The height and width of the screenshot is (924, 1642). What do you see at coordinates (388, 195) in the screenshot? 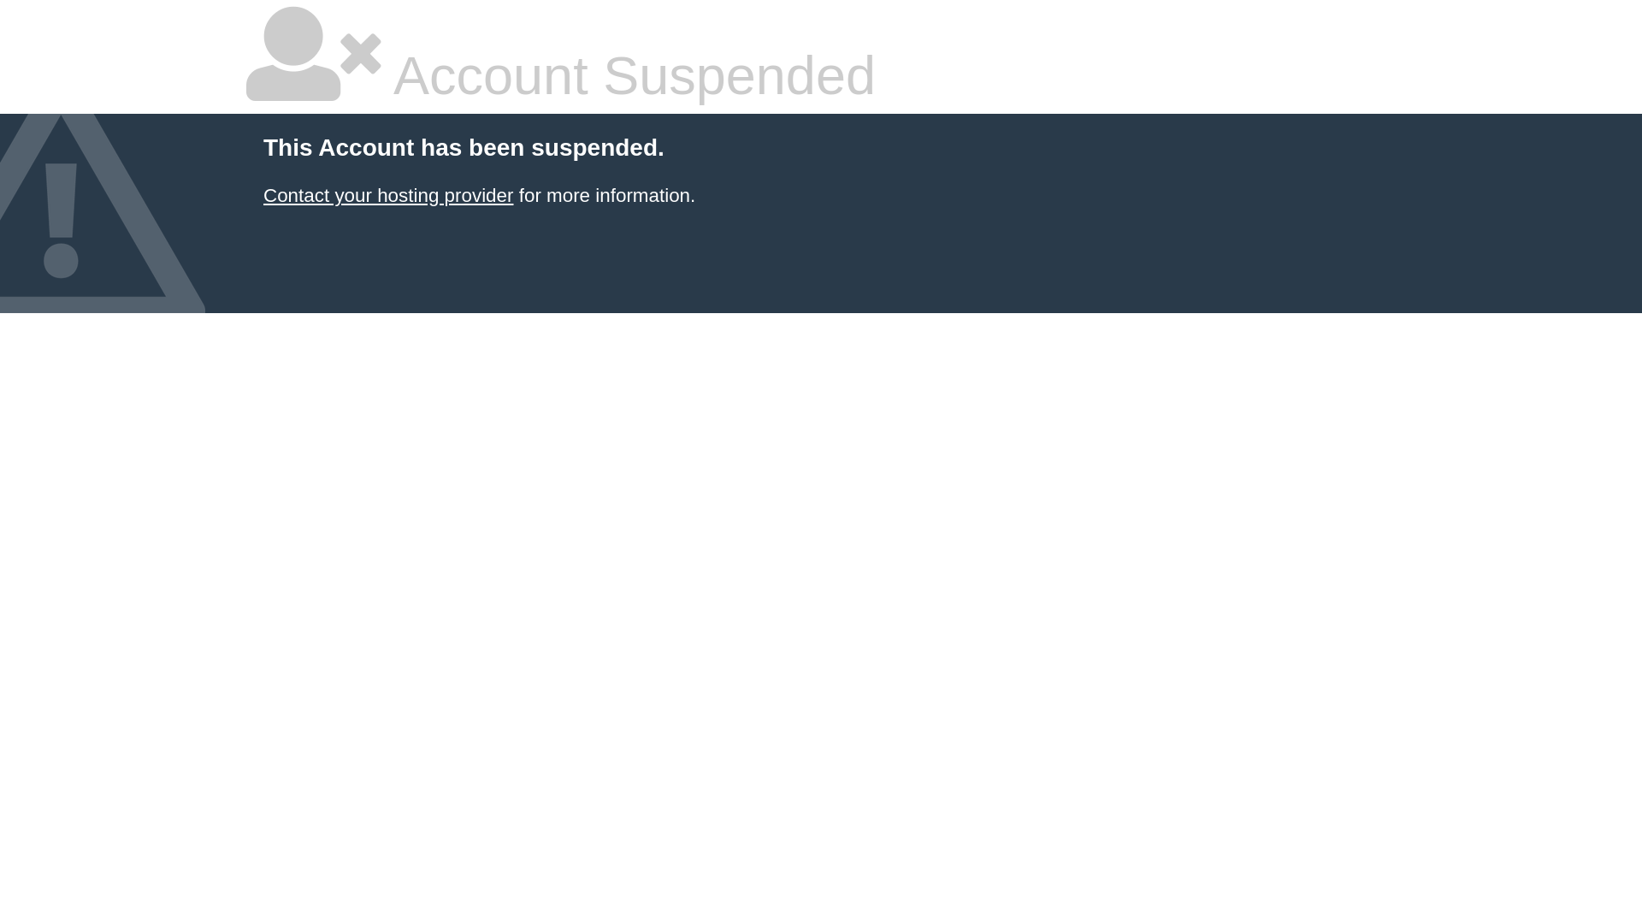
I see `Contact your hosting provider` at bounding box center [388, 195].